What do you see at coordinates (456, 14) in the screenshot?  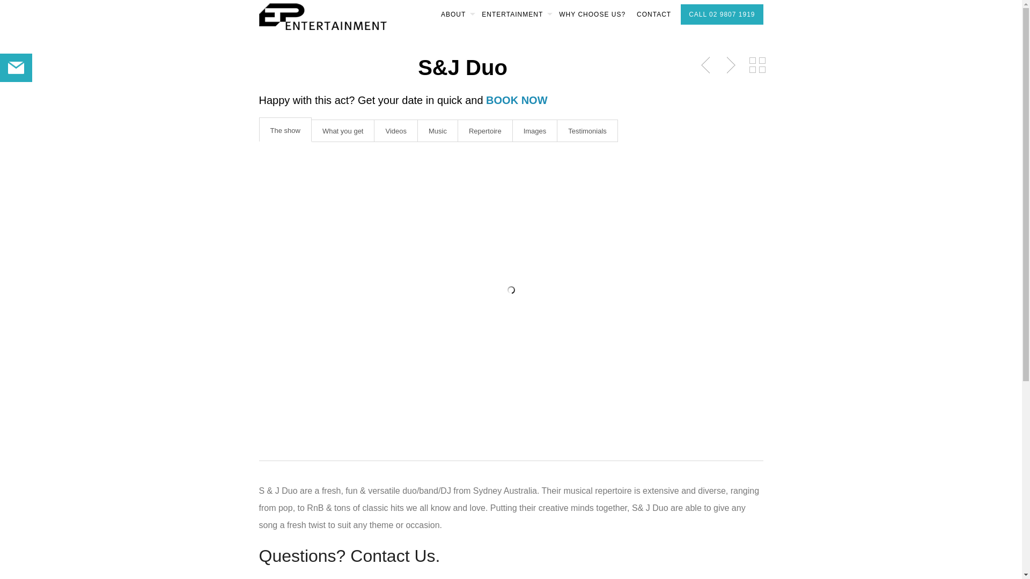 I see `ABOUT` at bounding box center [456, 14].